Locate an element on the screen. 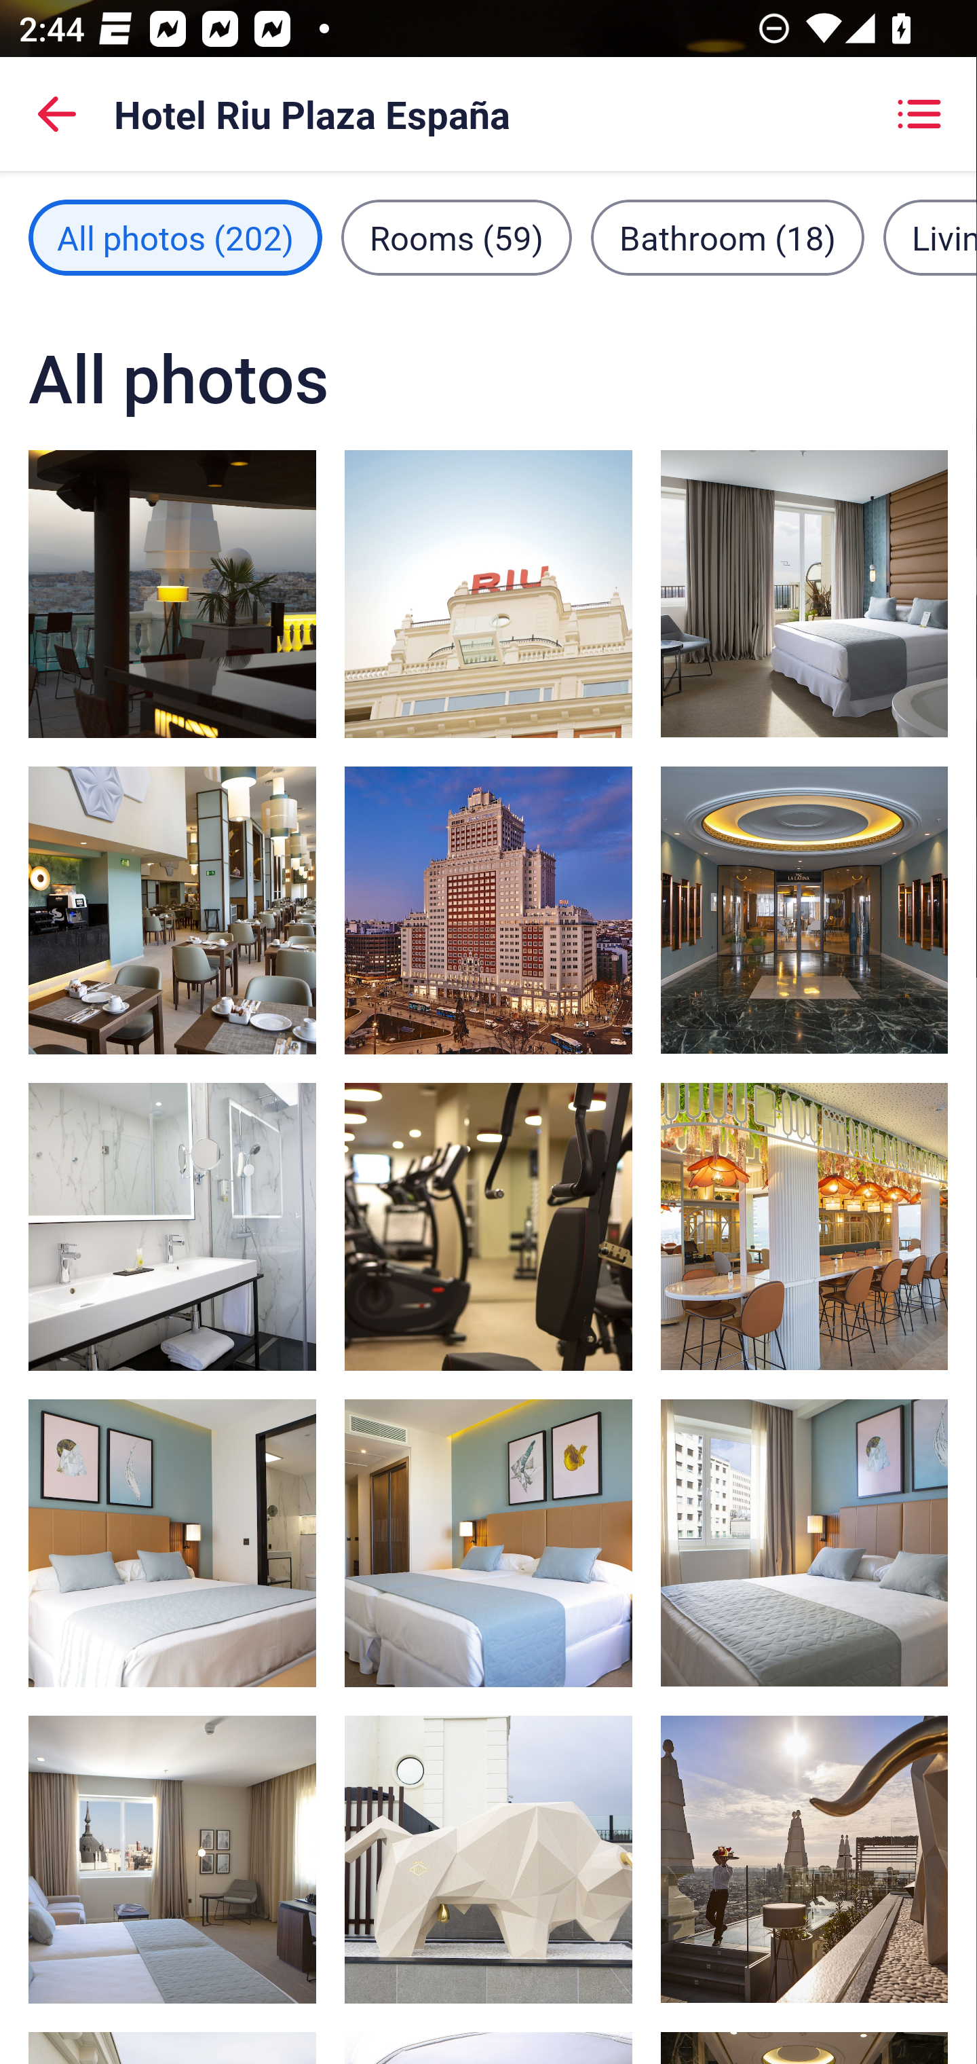 The image size is (977, 2064). Exterior, image is located at coordinates (488, 910).